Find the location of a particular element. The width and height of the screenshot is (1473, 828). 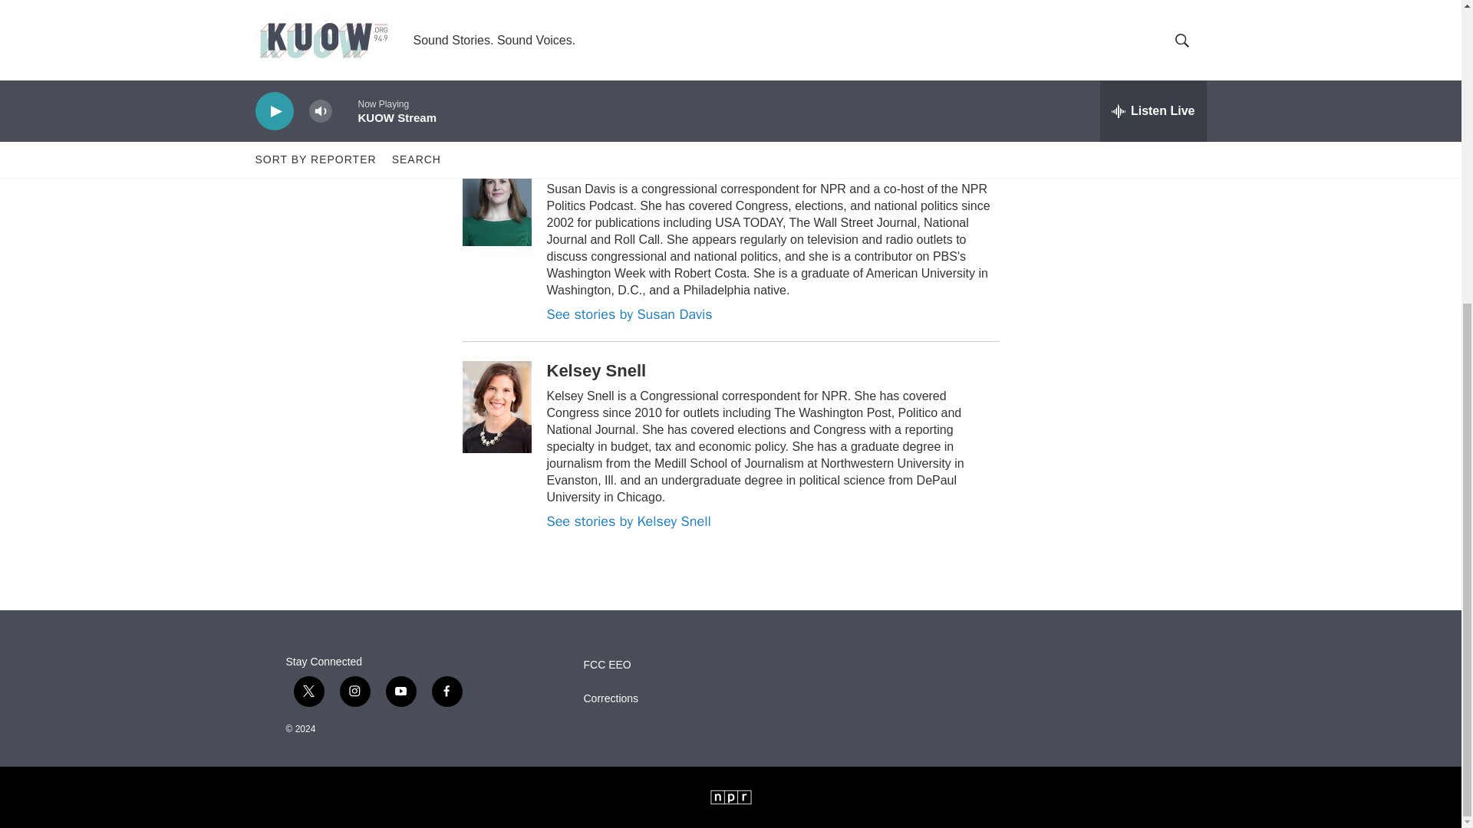

See stories by Susan Davis is located at coordinates (629, 314).